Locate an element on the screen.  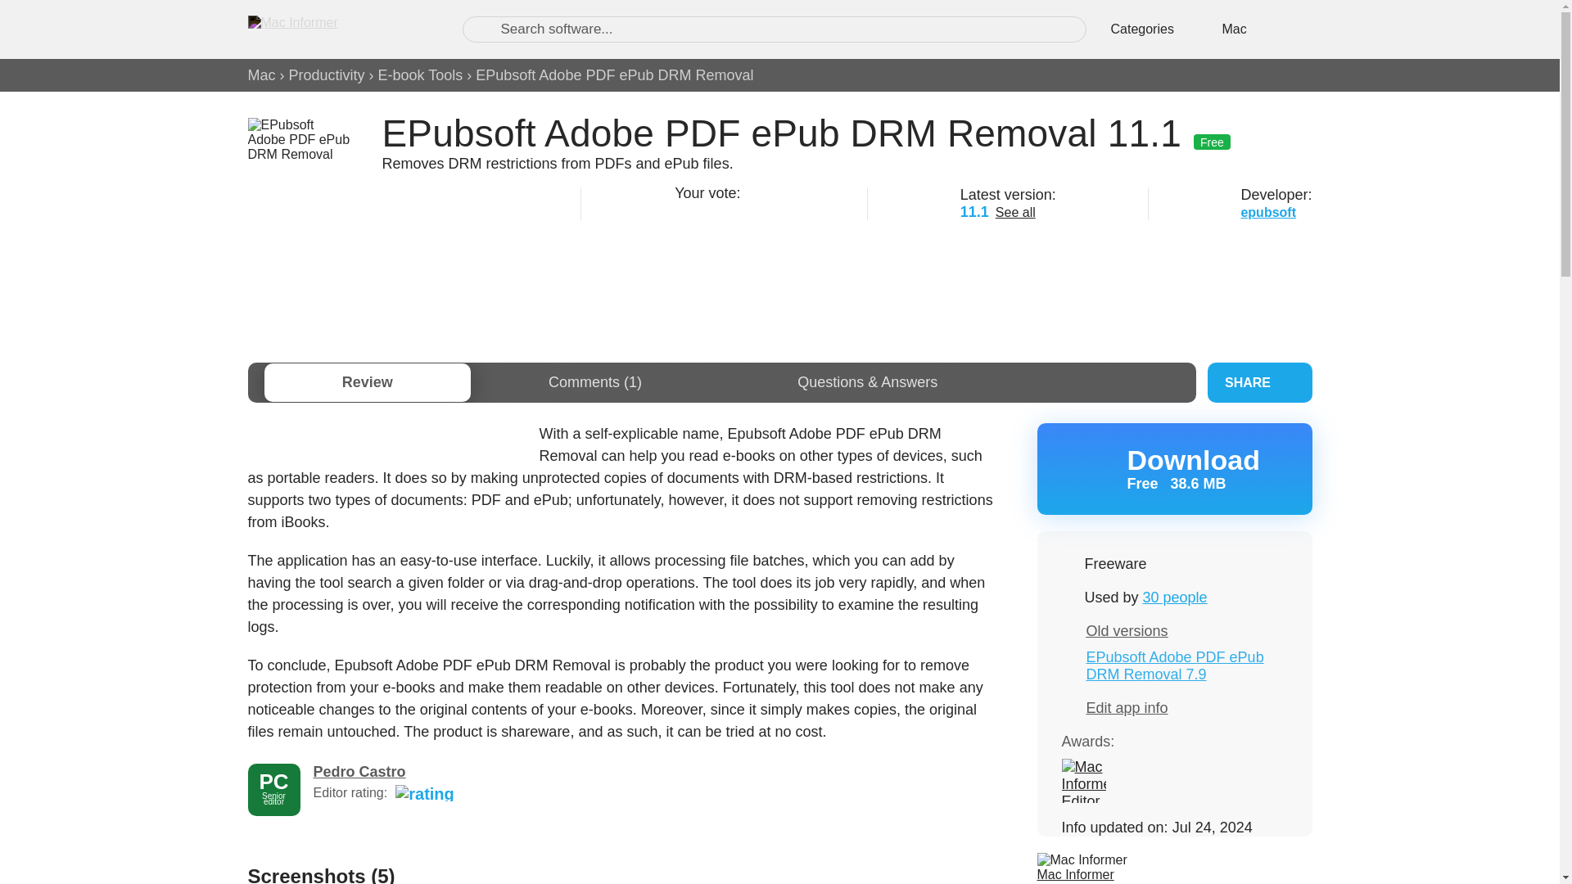
Mac is located at coordinates (260, 75).